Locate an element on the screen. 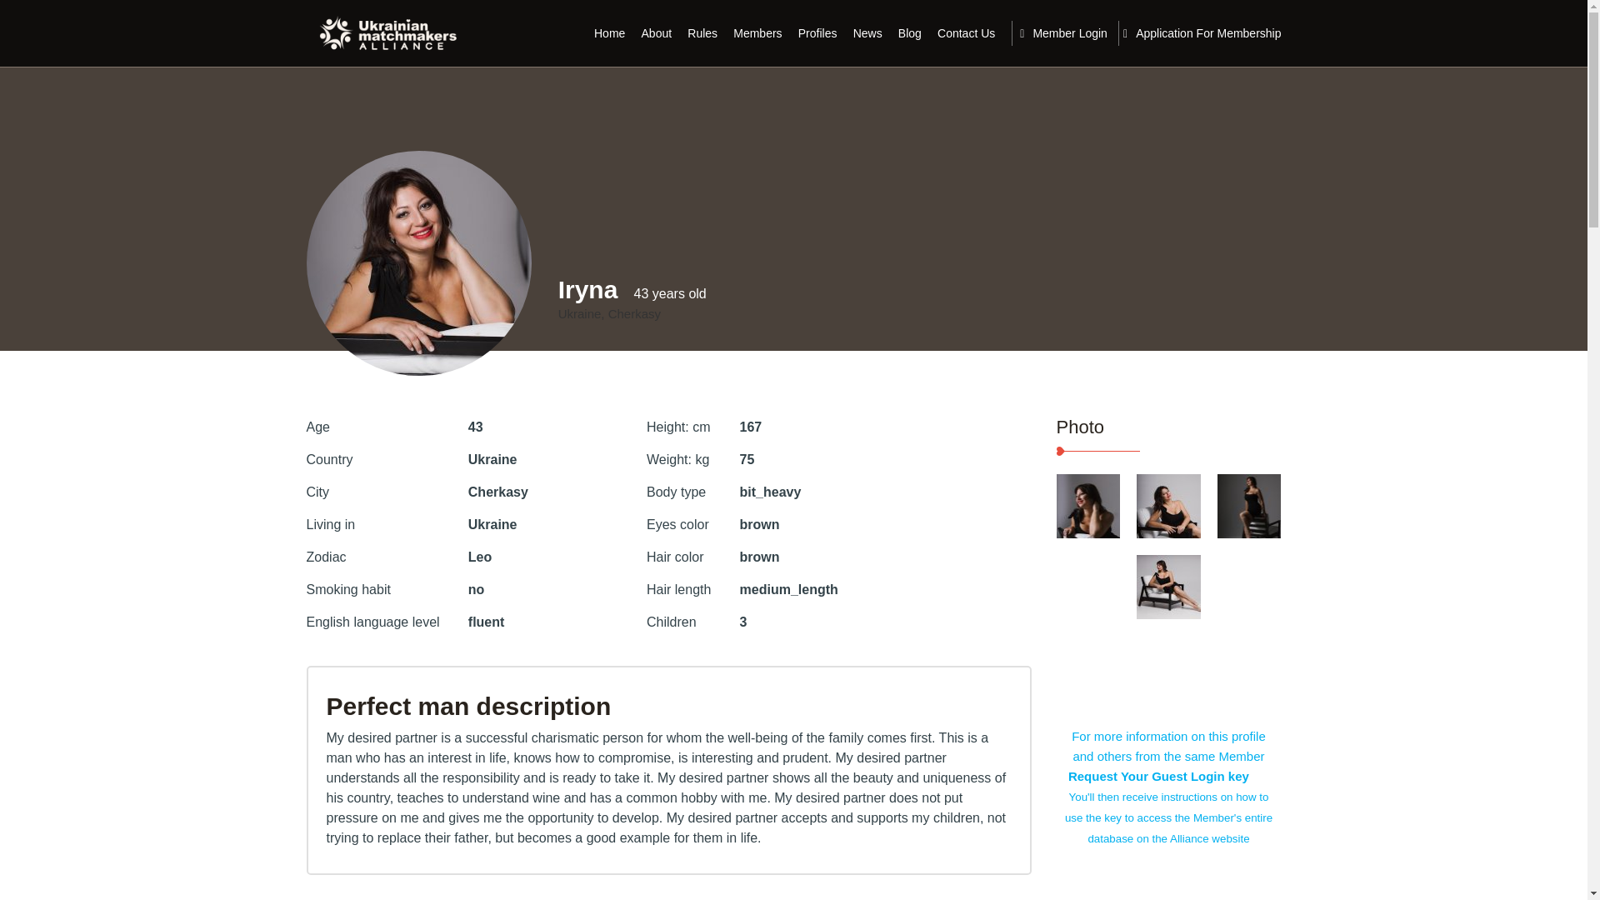 The width and height of the screenshot is (1600, 900). Country is located at coordinates (330, 460).